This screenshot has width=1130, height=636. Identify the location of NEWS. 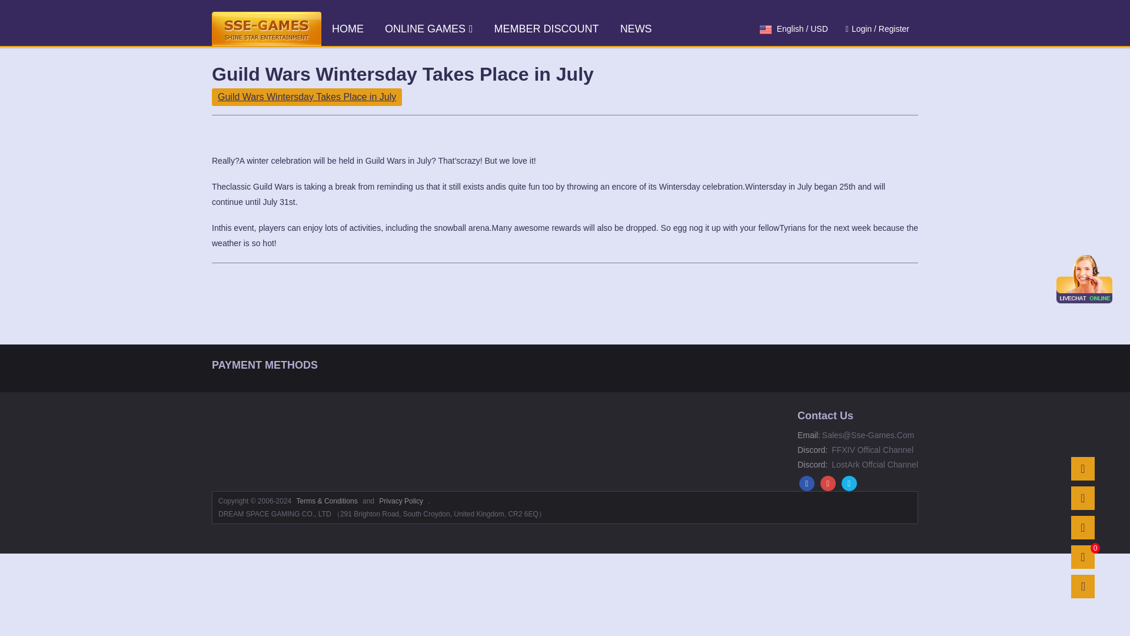
(636, 28).